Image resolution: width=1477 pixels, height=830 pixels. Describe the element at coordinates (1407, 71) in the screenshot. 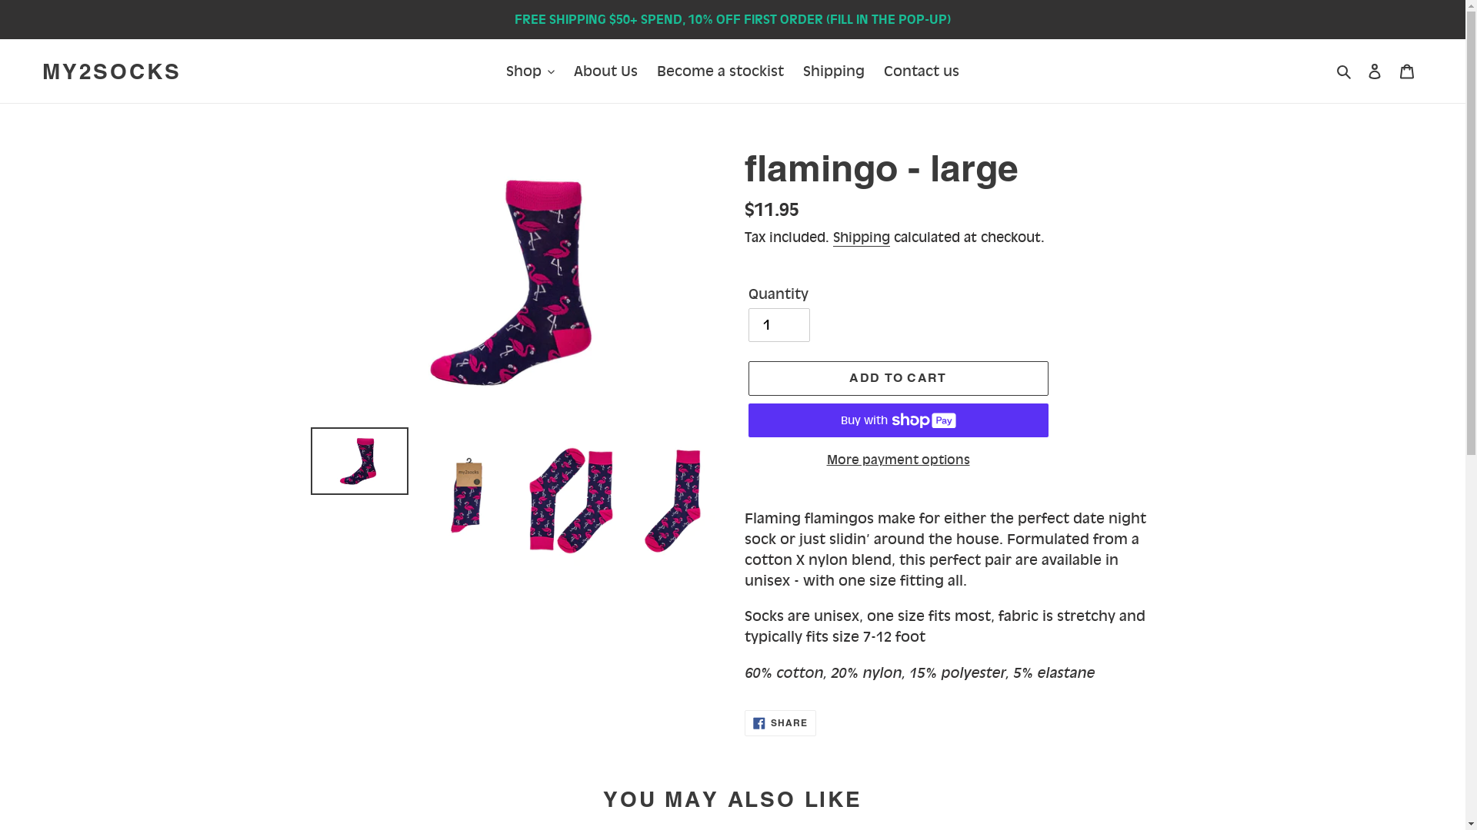

I see `Cart` at that location.